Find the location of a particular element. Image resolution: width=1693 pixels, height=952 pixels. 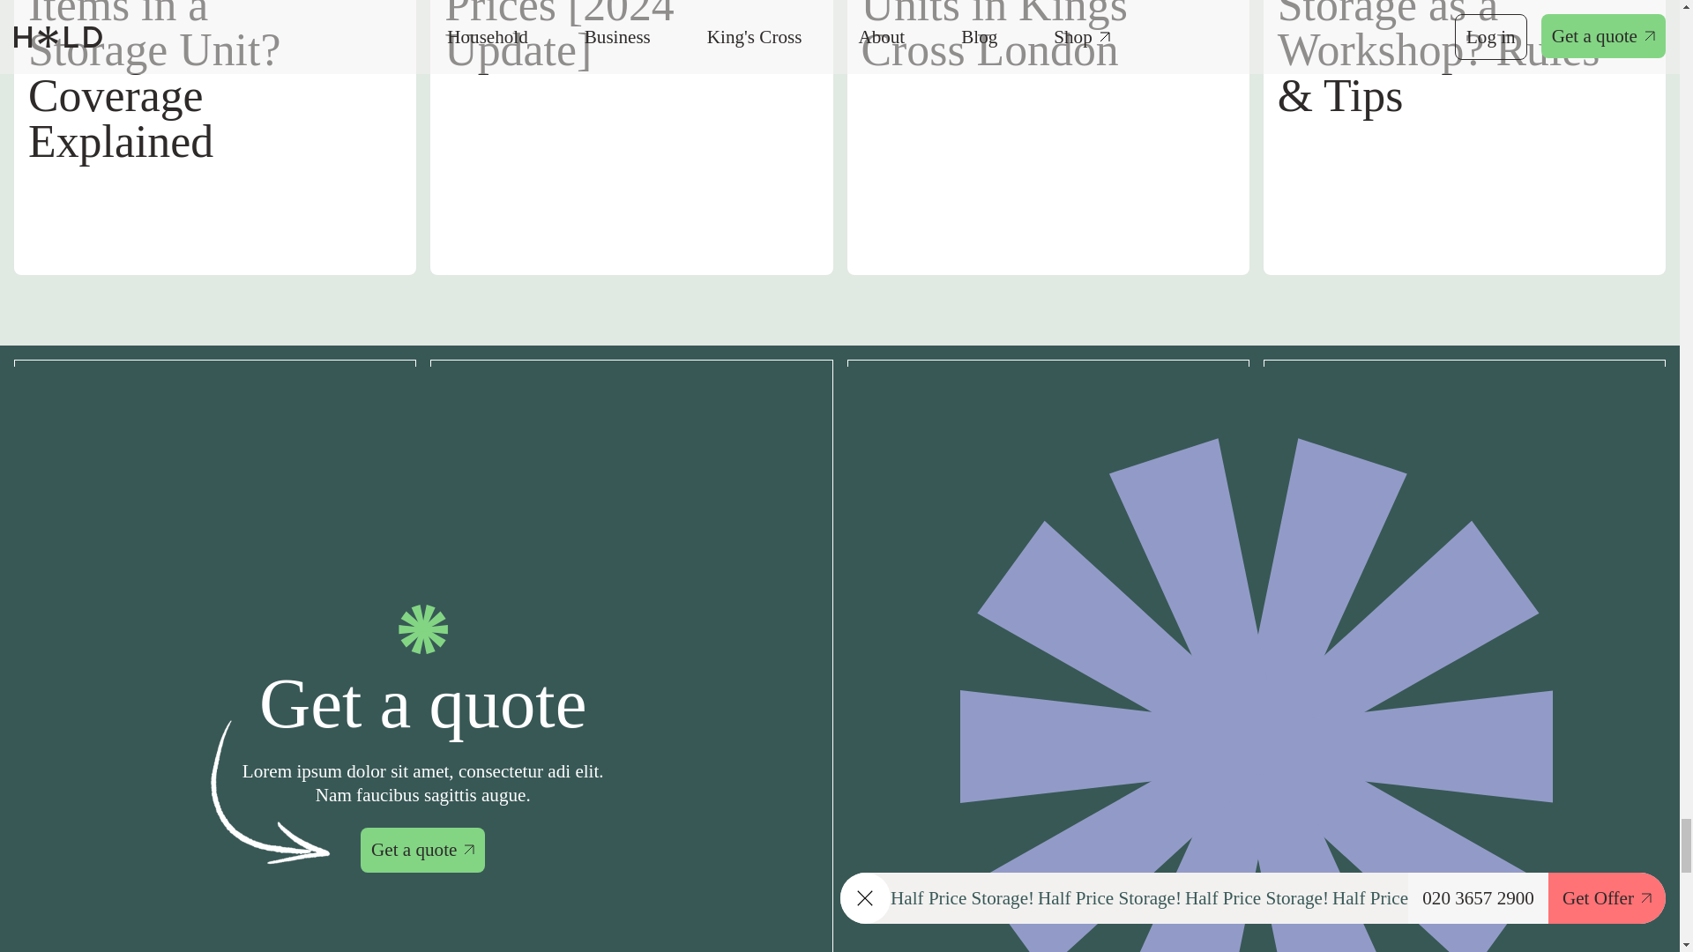

The Best Storage Units in Kings Cross London is located at coordinates (1048, 138).